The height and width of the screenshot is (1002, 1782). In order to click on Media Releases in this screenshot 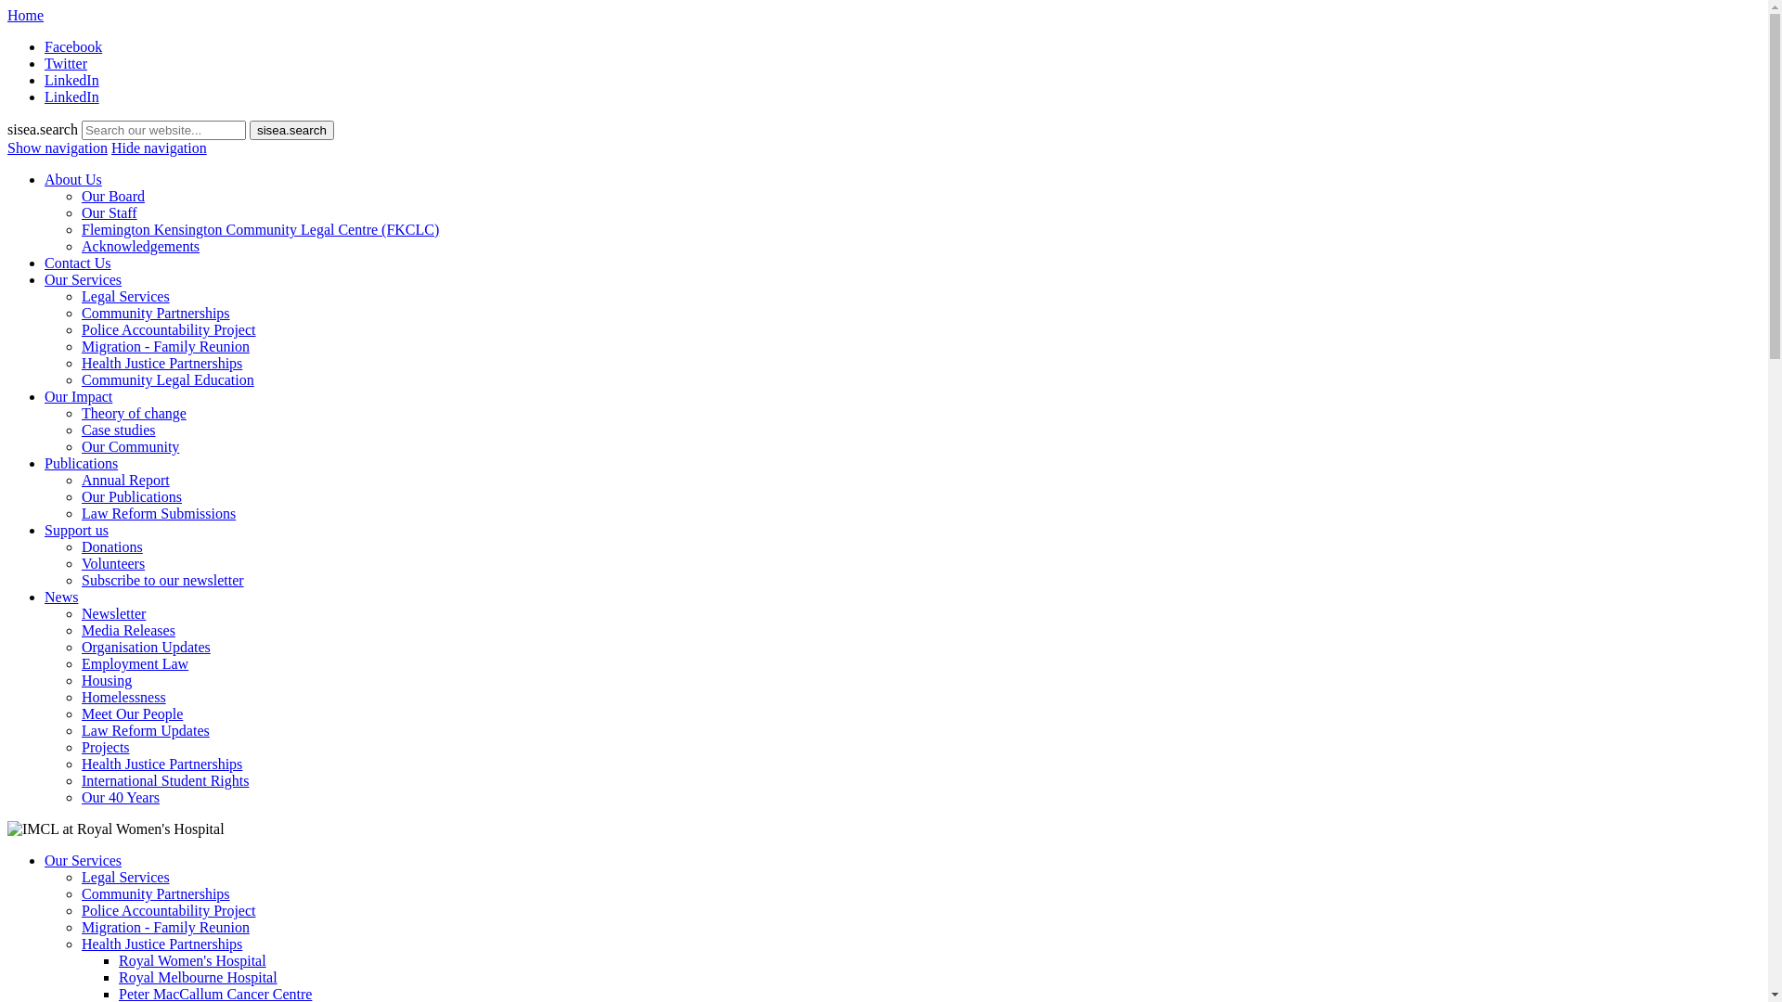, I will do `click(128, 631)`.